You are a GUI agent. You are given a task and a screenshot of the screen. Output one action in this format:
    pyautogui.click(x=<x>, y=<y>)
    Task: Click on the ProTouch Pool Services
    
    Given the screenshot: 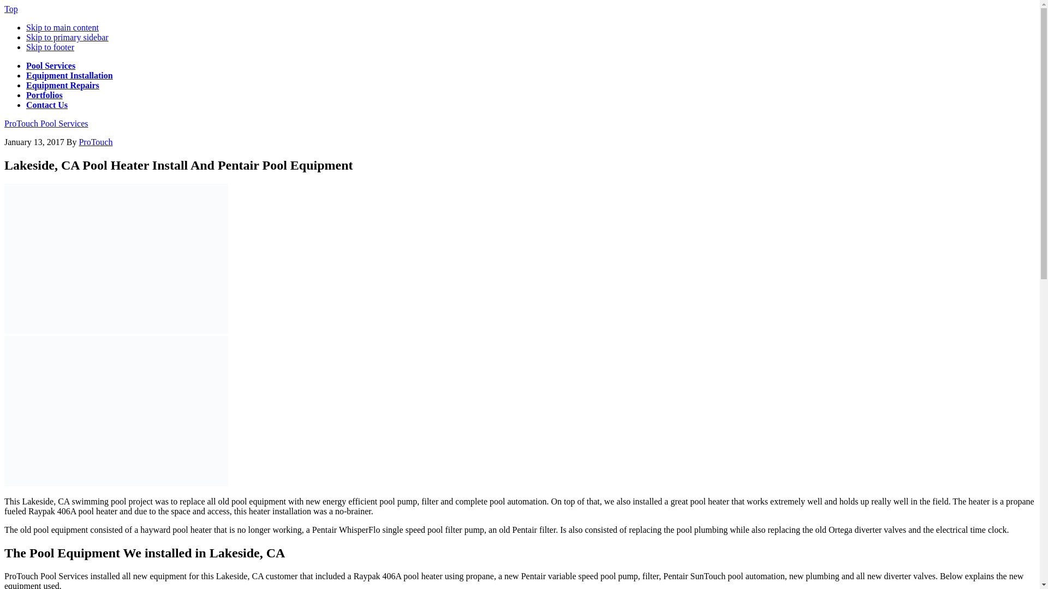 What is the action you would take?
    pyautogui.click(x=46, y=123)
    